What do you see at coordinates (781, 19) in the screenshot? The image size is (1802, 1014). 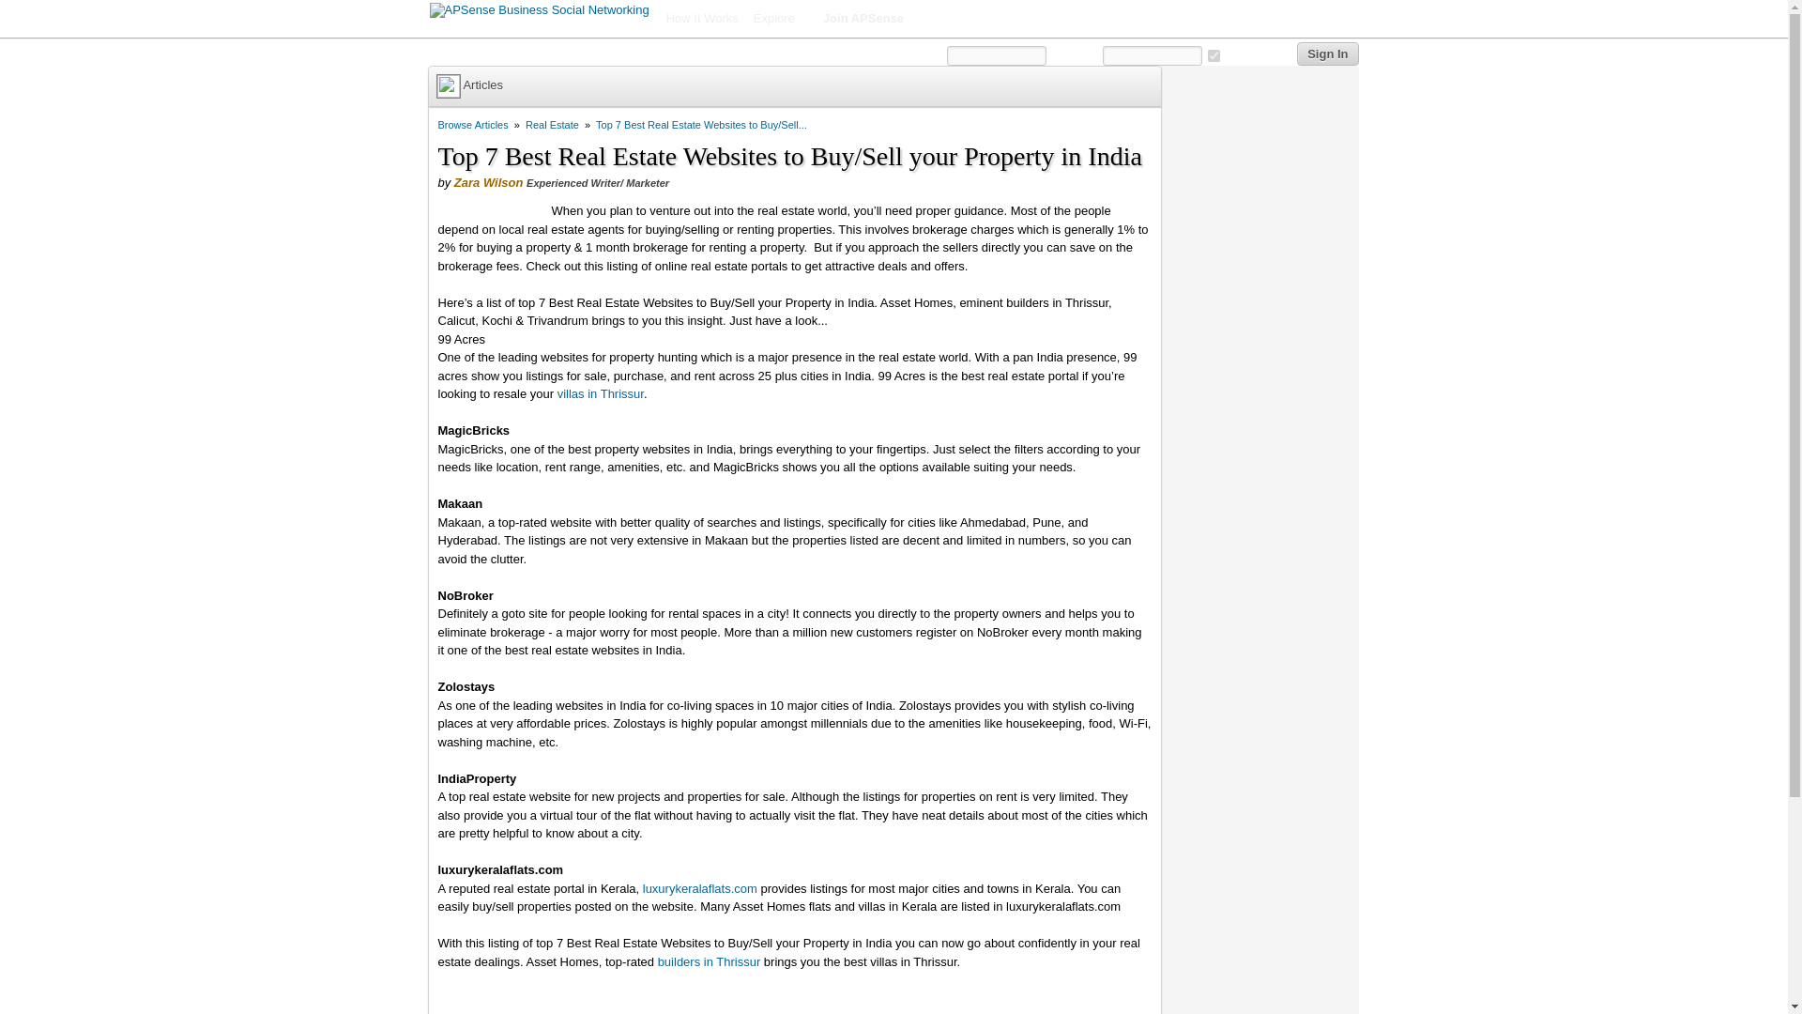 I see `Explore` at bounding box center [781, 19].